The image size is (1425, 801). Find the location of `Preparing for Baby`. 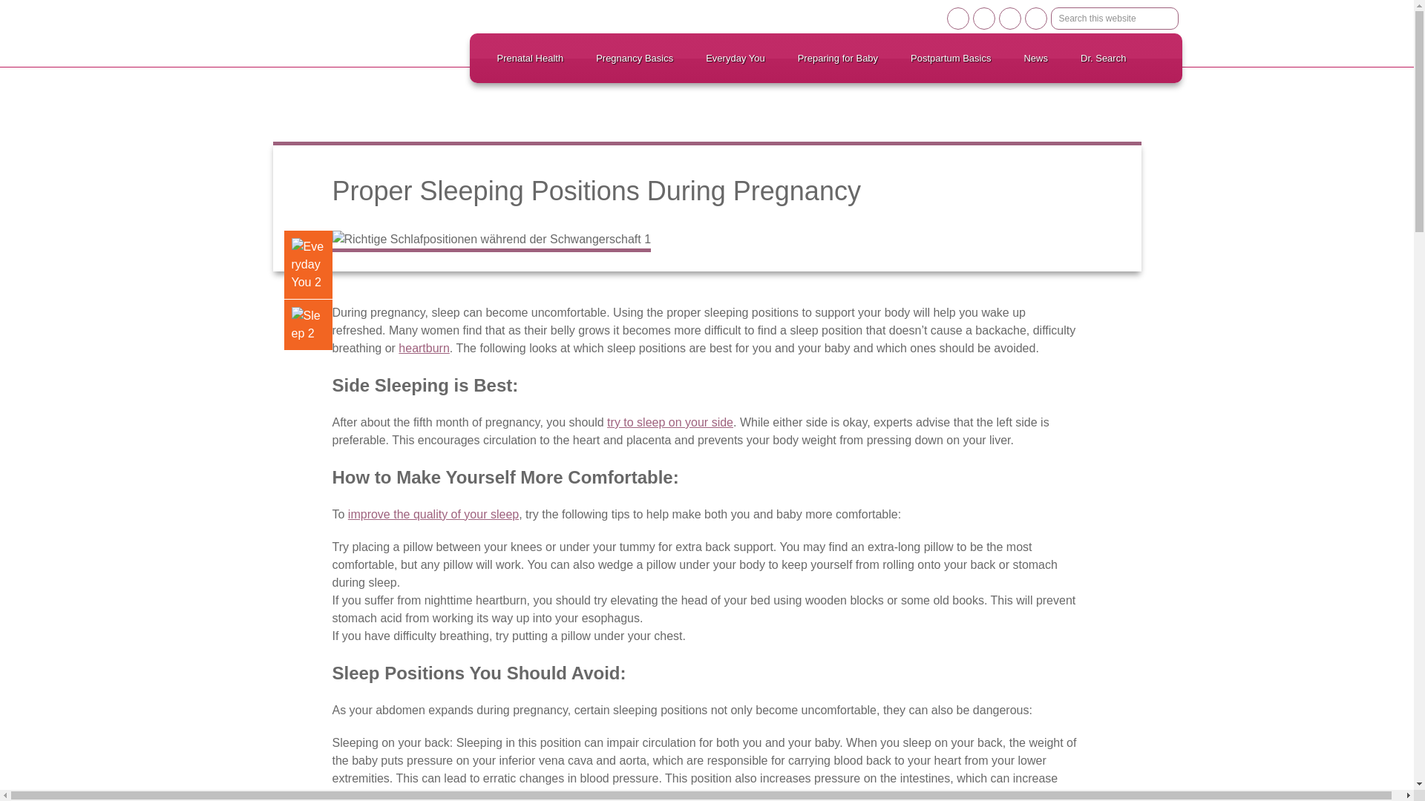

Preparing for Baby is located at coordinates (837, 58).